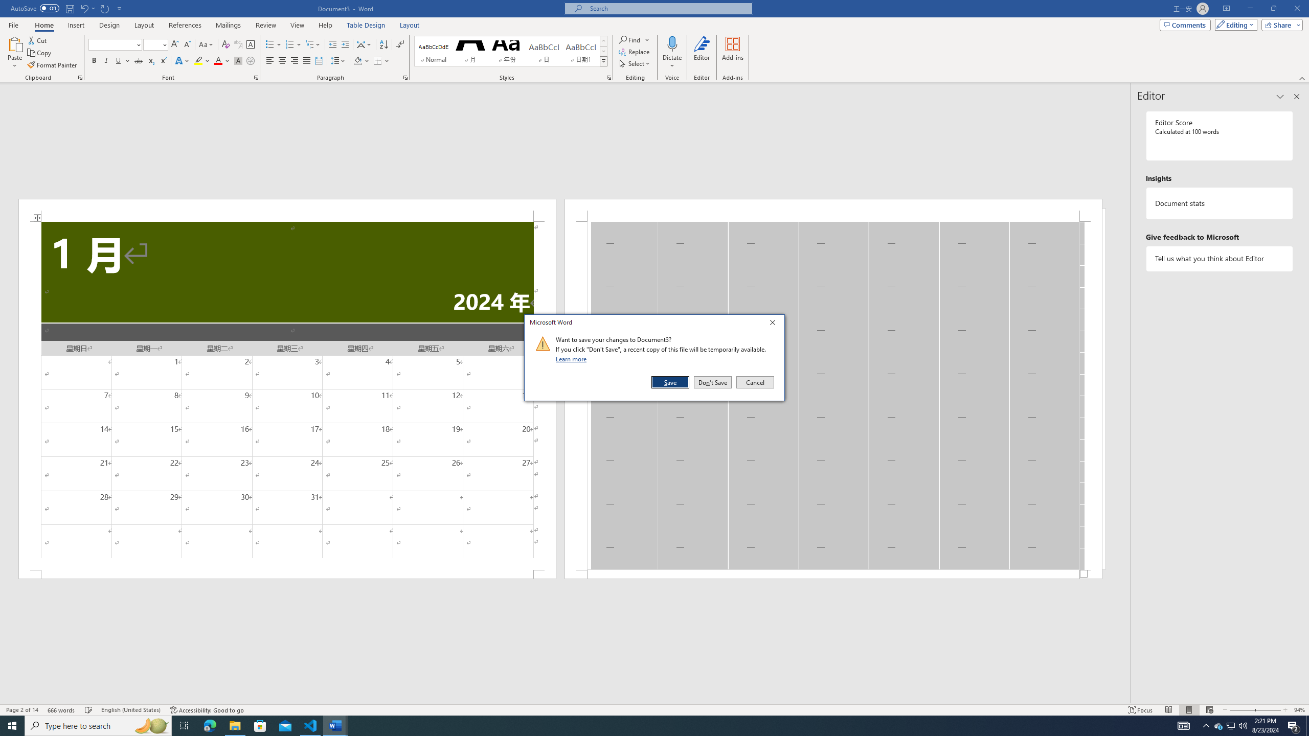 This screenshot has width=1309, height=736. Describe the element at coordinates (318, 61) in the screenshot. I see `Distributed` at that location.